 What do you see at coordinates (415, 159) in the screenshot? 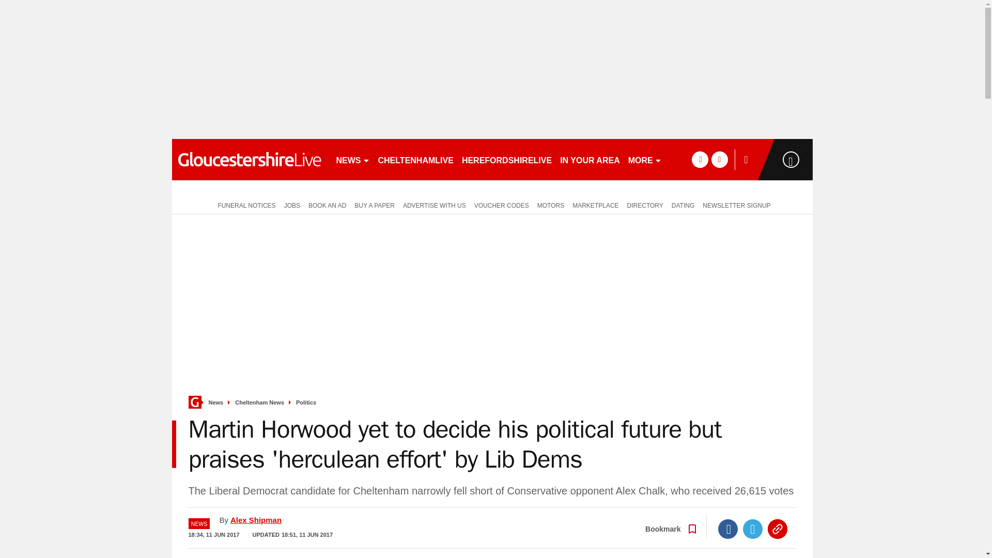
I see `CHELTENHAMLIVE` at bounding box center [415, 159].